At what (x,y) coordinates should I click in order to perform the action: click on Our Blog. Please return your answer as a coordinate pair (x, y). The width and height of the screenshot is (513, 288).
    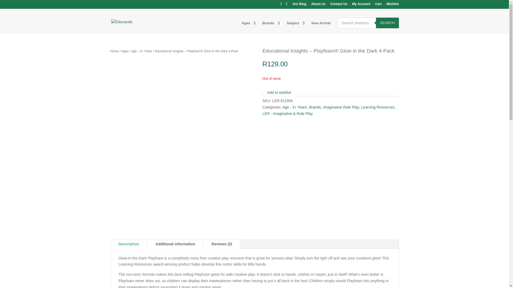
    Looking at the image, I should click on (299, 5).